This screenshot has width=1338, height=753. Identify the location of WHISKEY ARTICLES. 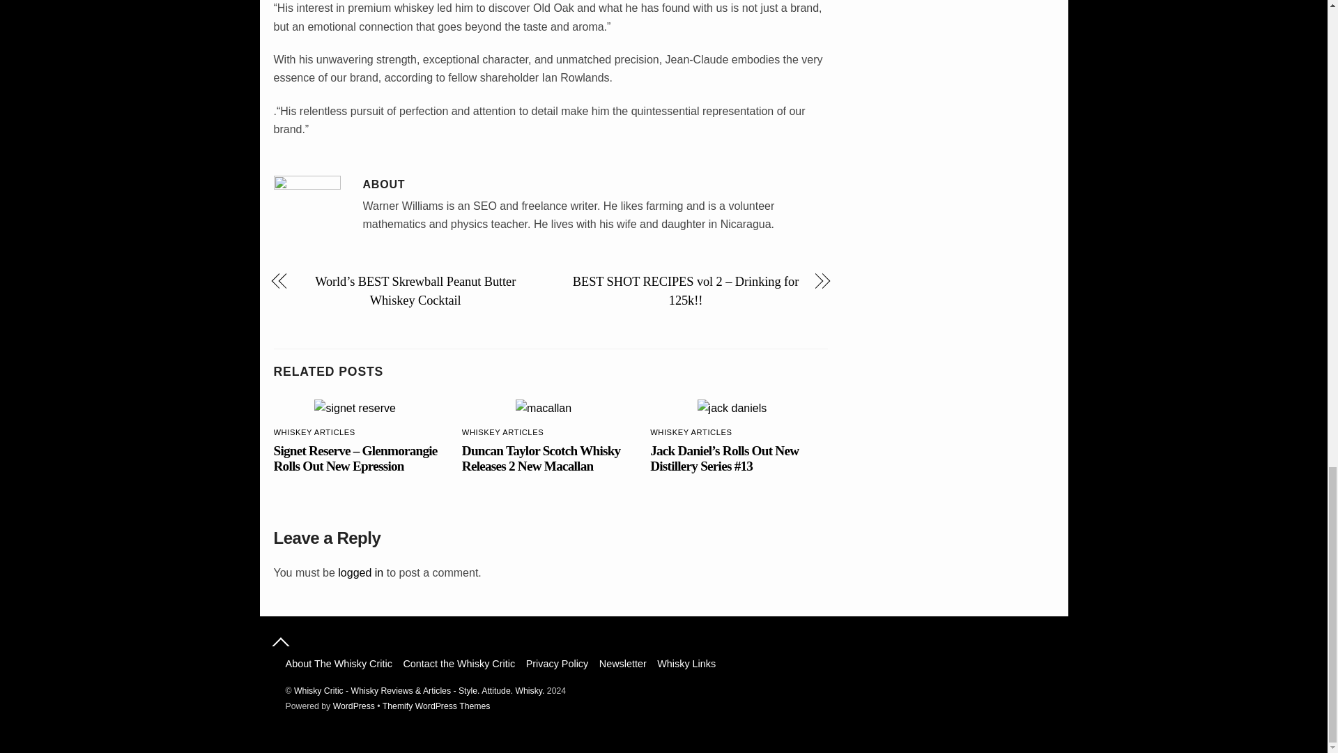
(314, 432).